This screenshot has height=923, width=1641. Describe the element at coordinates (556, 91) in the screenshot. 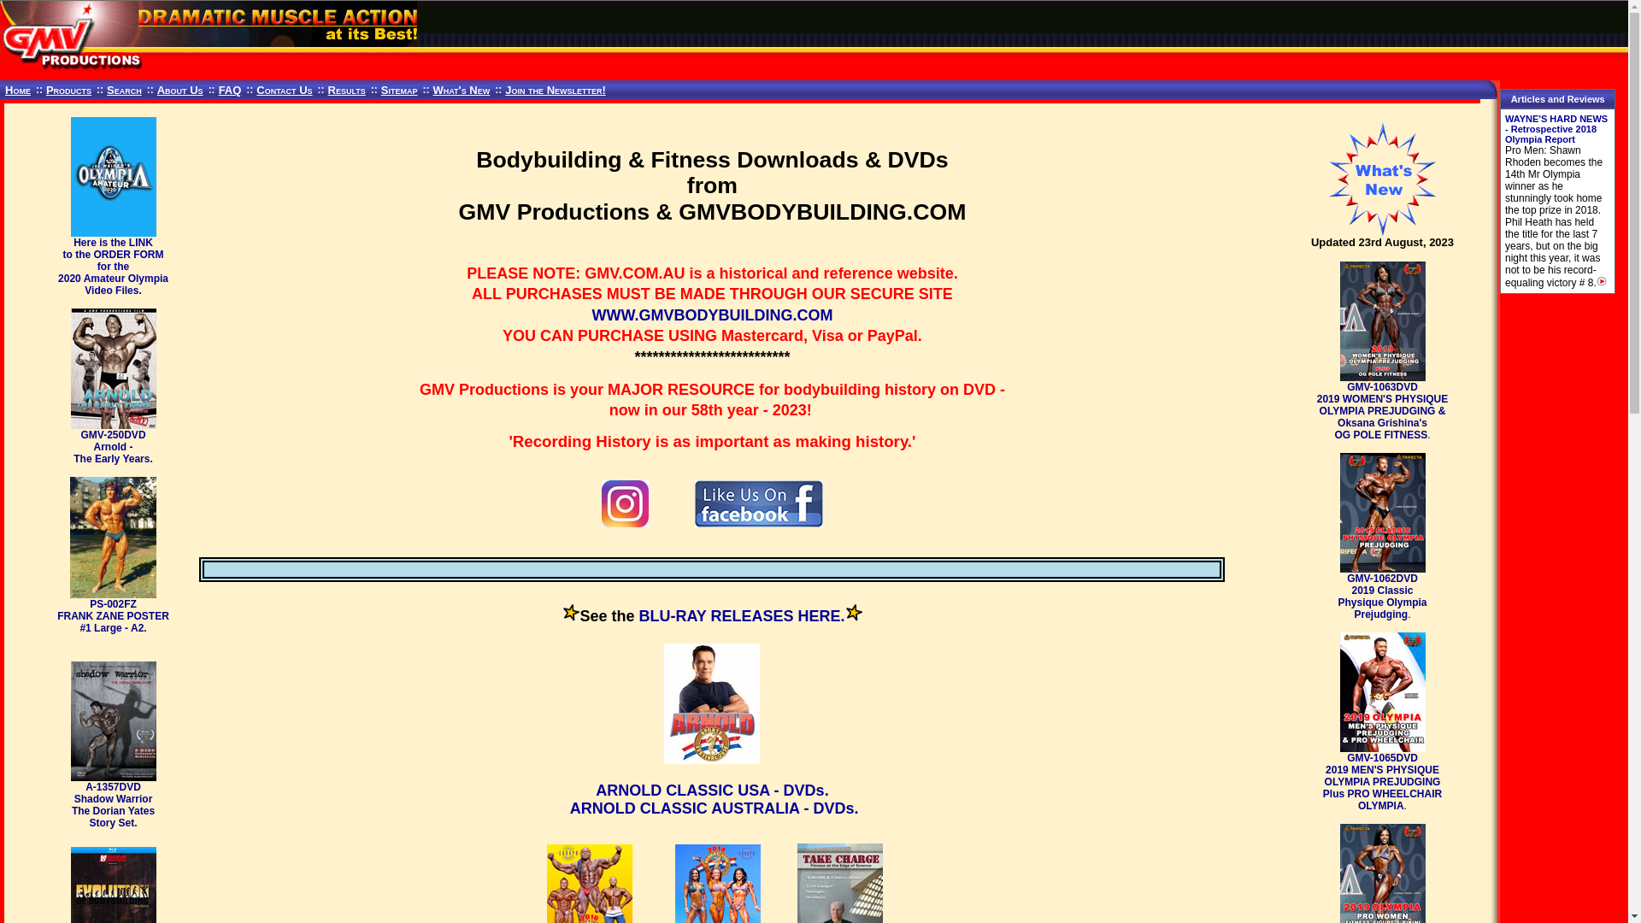

I see `Join the Newsletter!` at that location.